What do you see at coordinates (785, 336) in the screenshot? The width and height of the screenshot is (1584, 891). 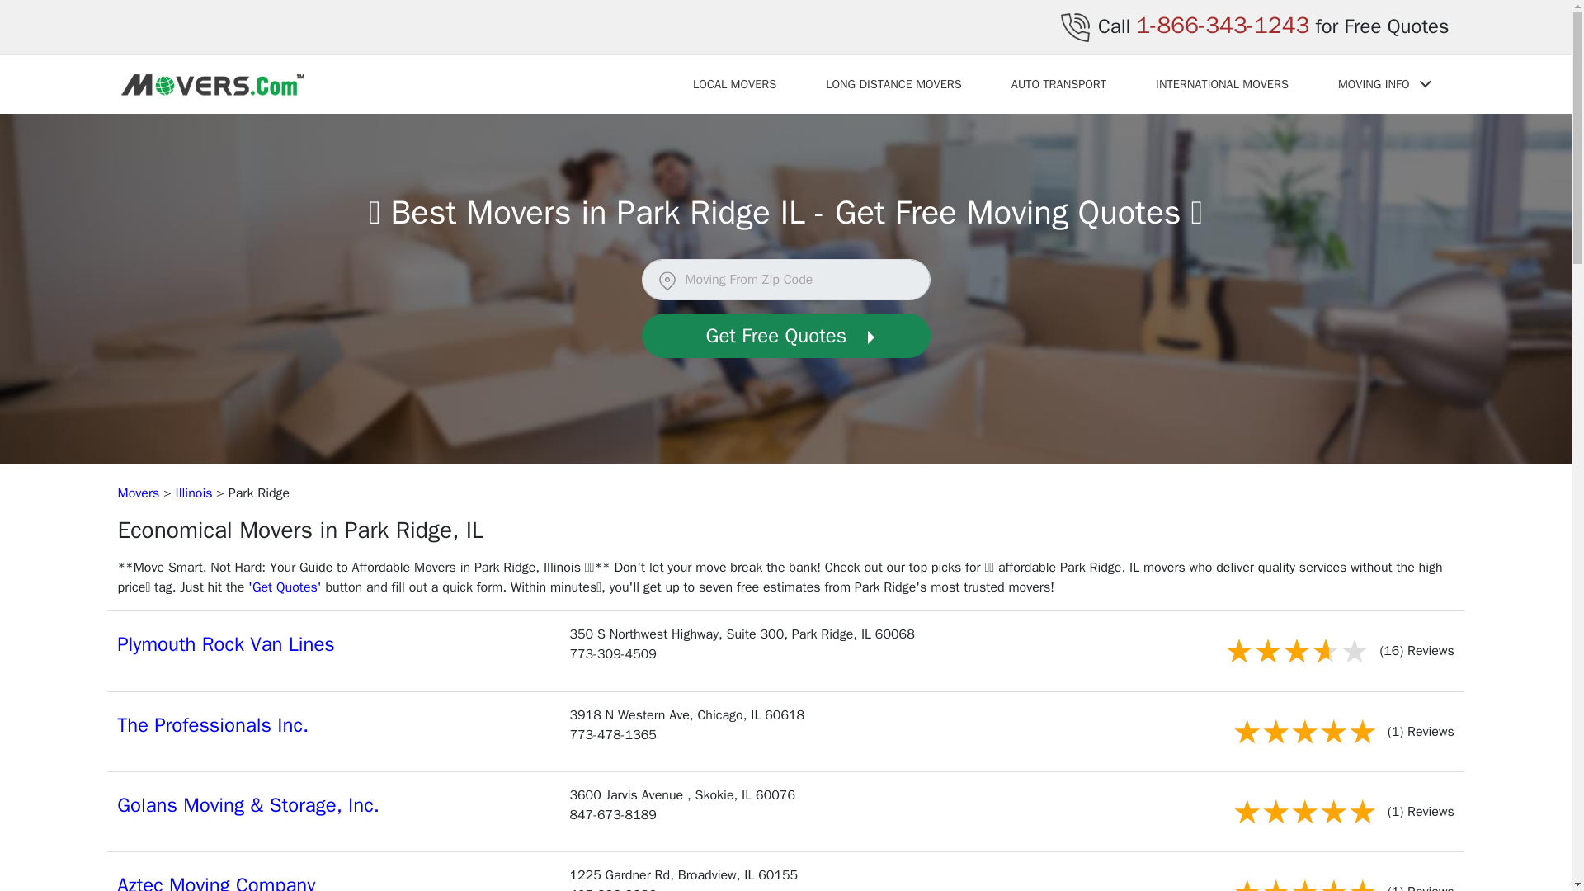 I see `Get Free Quotes` at bounding box center [785, 336].